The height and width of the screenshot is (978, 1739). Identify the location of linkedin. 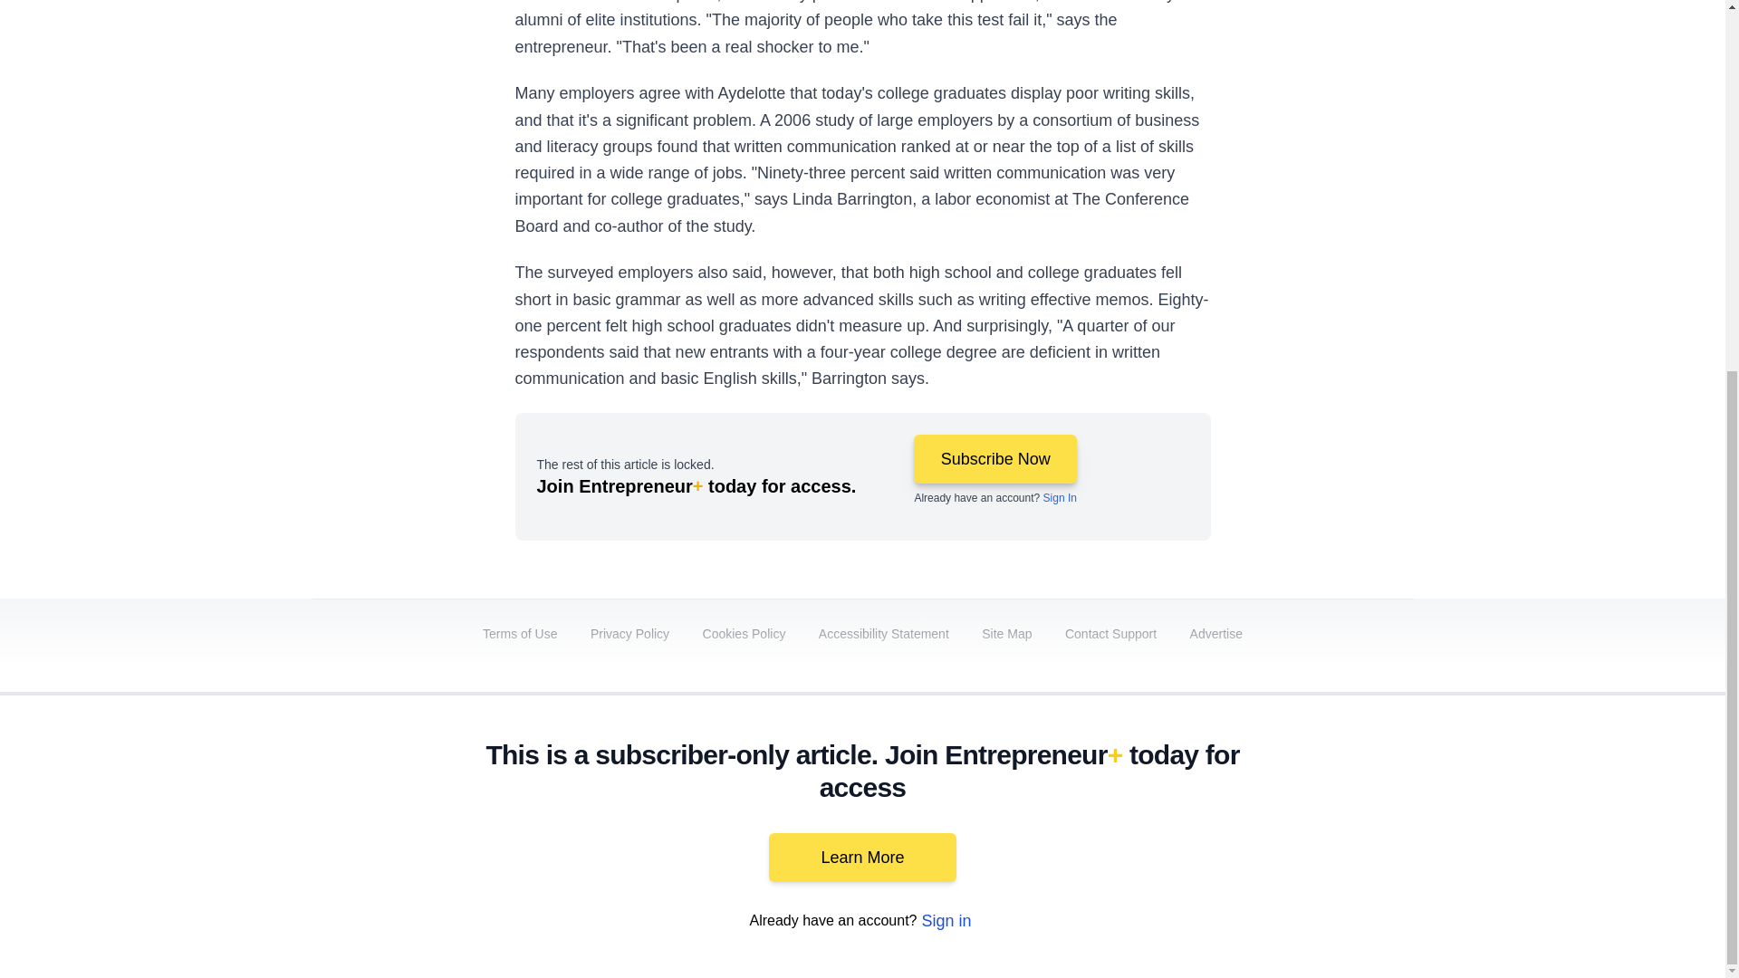
(1138, 826).